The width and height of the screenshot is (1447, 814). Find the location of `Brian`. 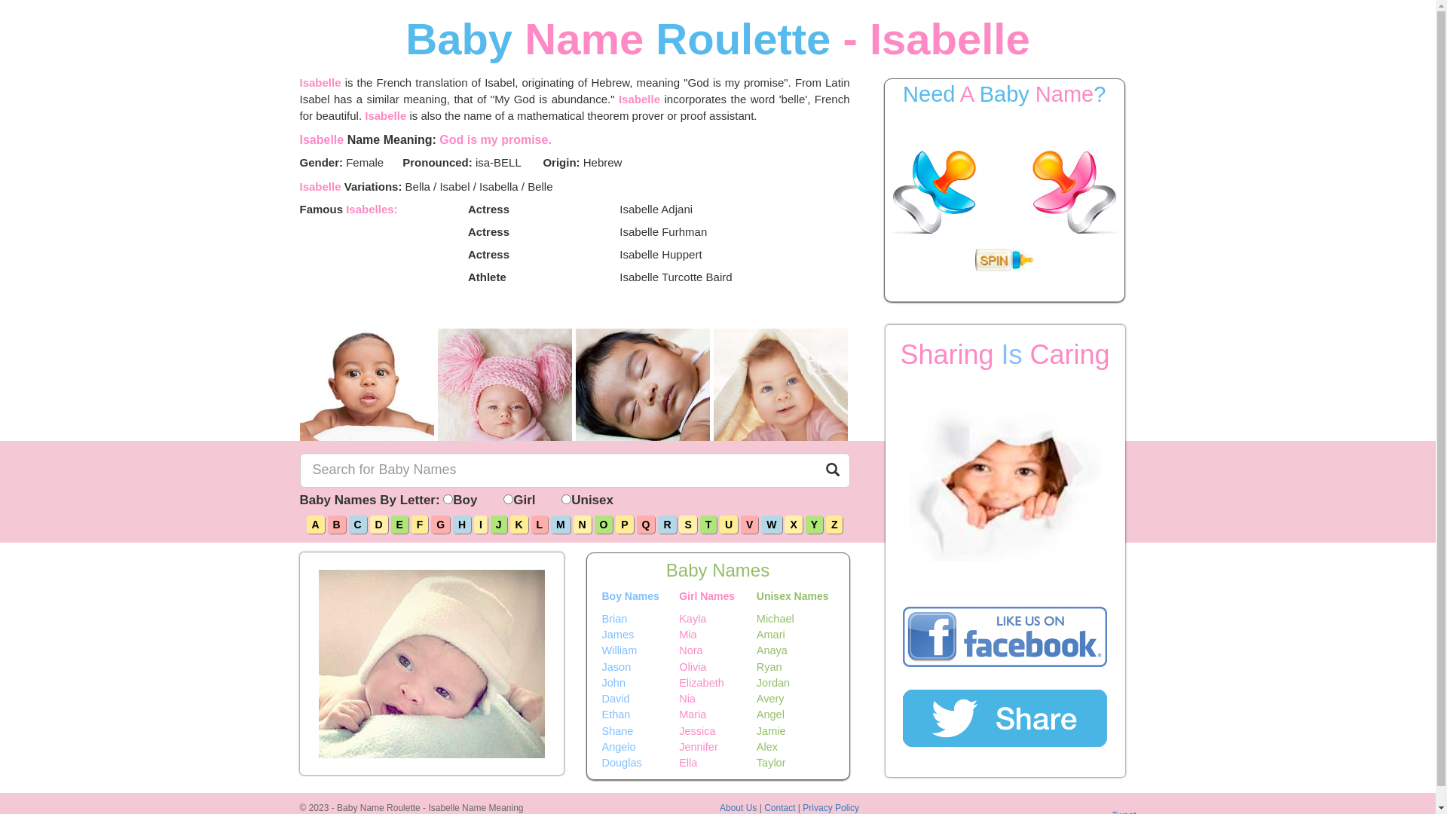

Brian is located at coordinates (641, 618).